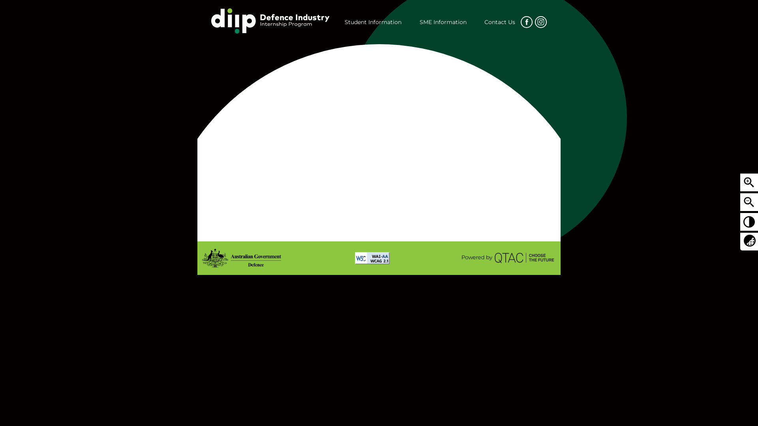  Describe the element at coordinates (749, 202) in the screenshot. I see `Decrease Font Size` at that location.